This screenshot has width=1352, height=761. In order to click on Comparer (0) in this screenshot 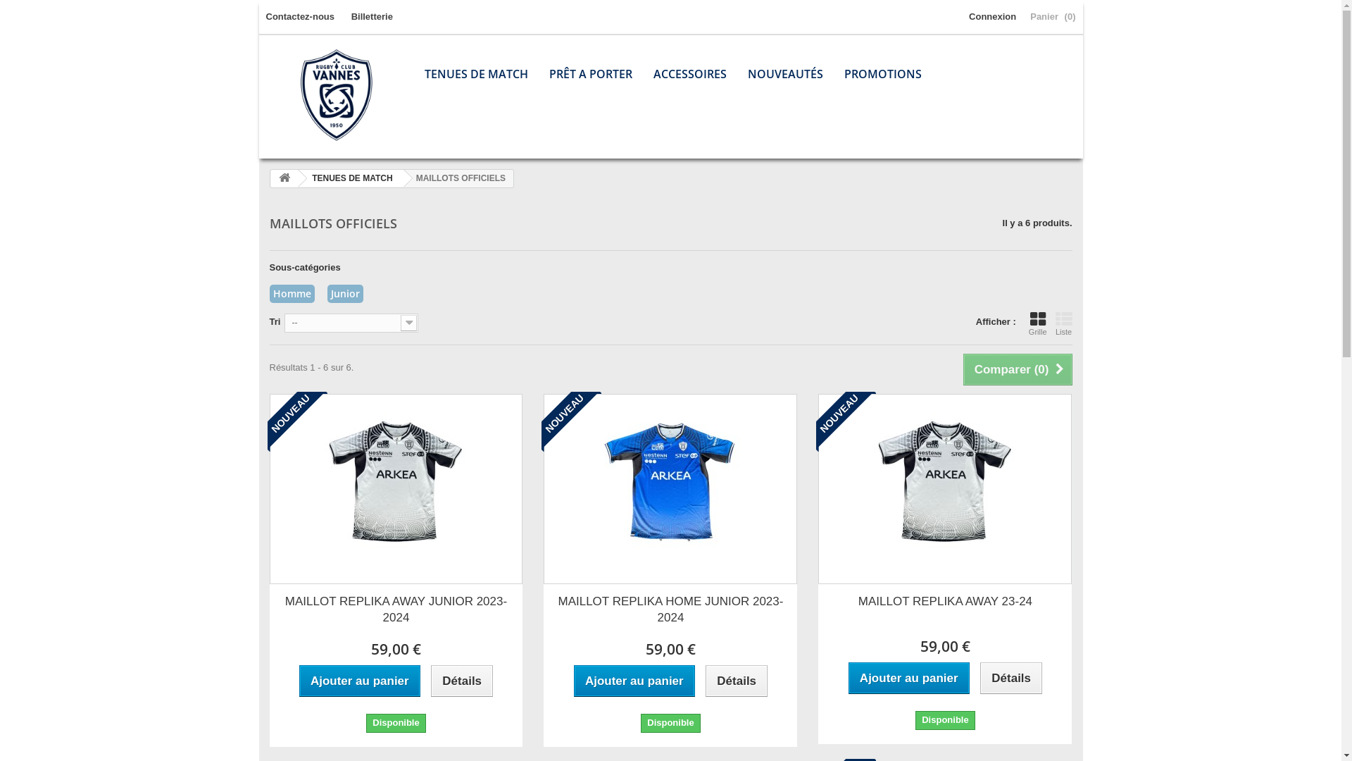, I will do `click(1018, 369)`.